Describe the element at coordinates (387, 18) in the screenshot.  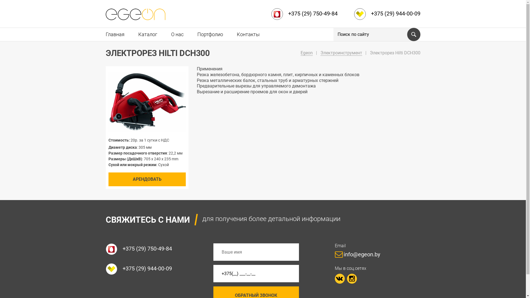
I see `+375 (29) 944-00-09` at that location.